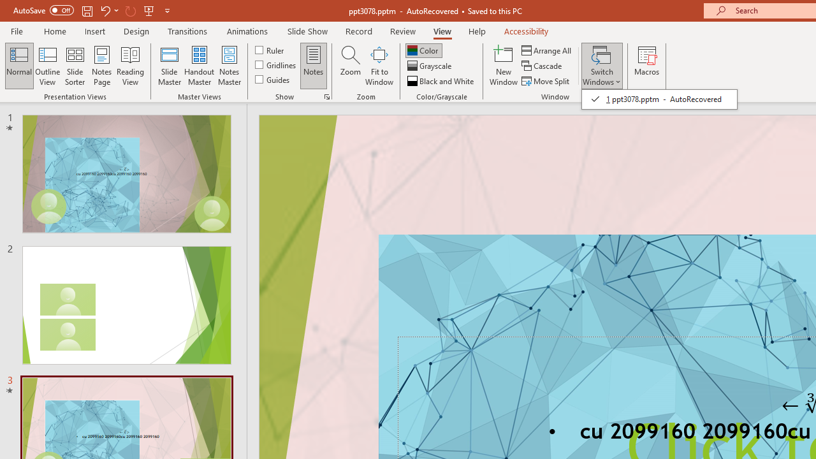 The width and height of the screenshot is (816, 459). I want to click on Guides, so click(273, 79).